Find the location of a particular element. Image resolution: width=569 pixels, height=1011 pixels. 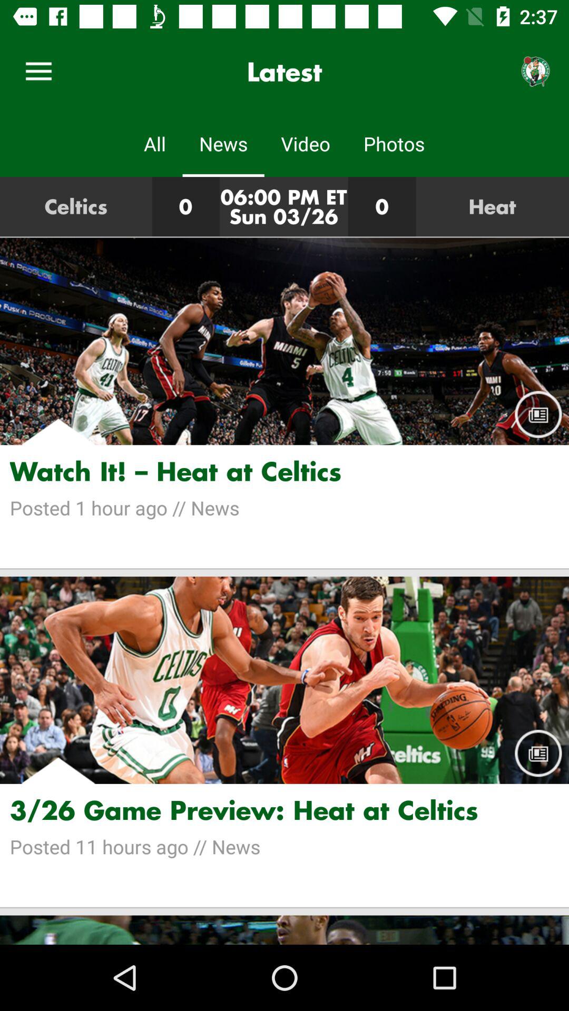

open the posted 1 hour item is located at coordinates (284, 508).